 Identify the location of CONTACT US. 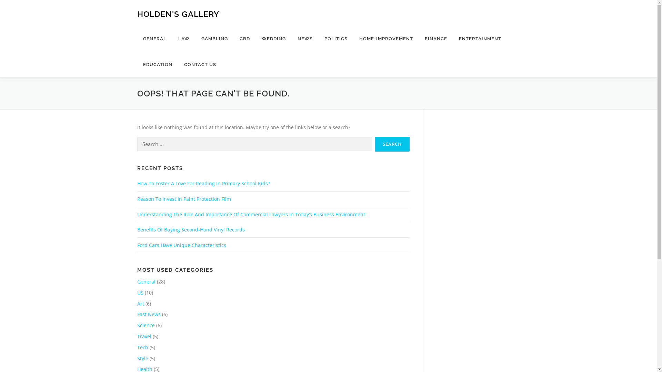
(197, 65).